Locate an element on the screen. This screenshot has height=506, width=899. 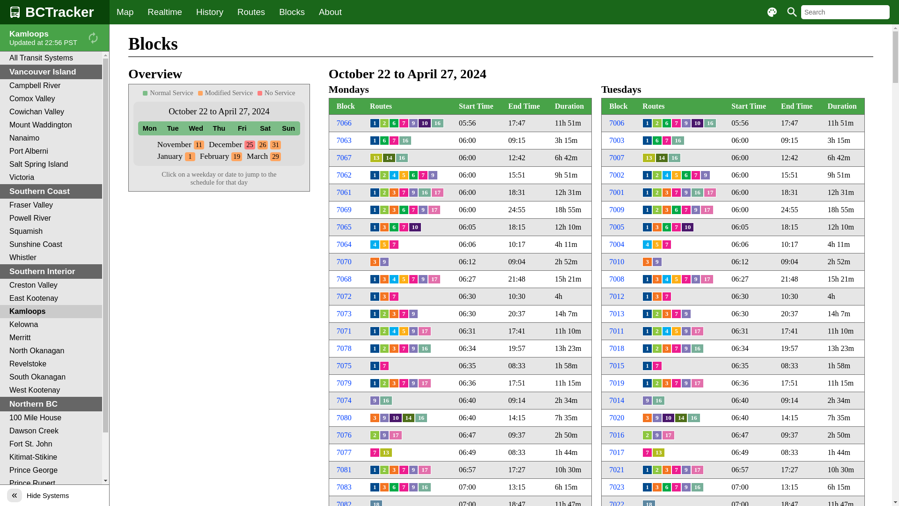
7 is located at coordinates (423, 175).